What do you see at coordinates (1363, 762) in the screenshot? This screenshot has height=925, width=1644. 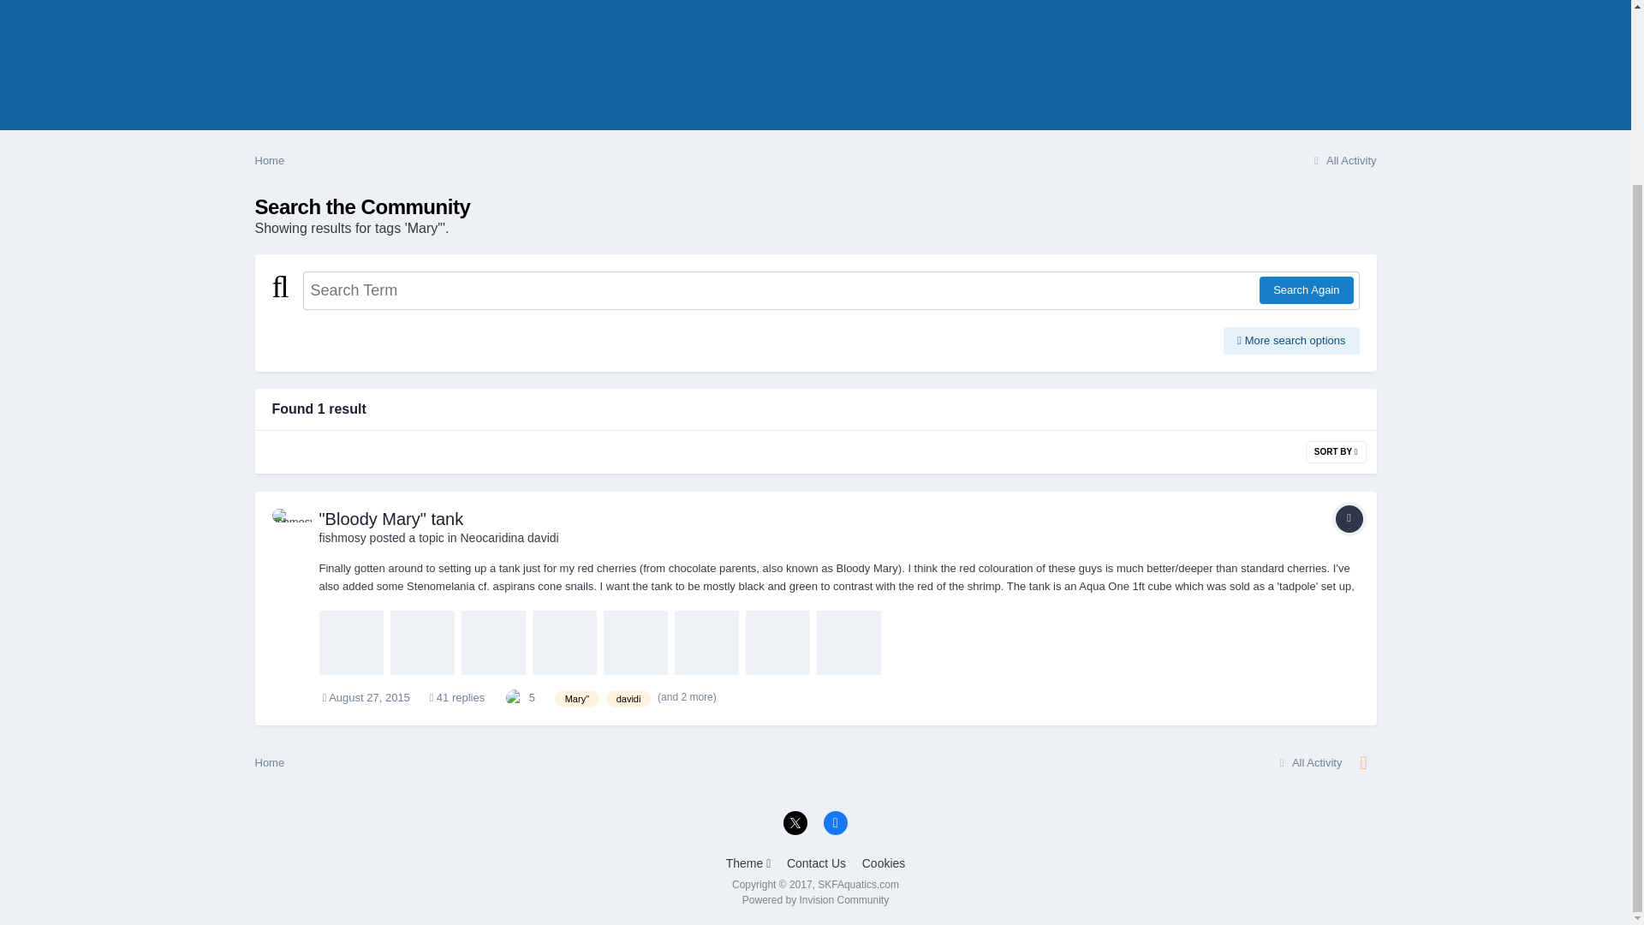 I see `Available RSS feeds` at bounding box center [1363, 762].